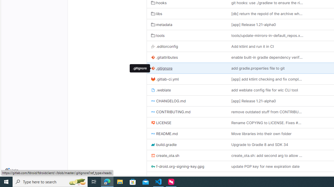 The image size is (334, 187). Describe the element at coordinates (164, 133) in the screenshot. I see `README.md` at that location.